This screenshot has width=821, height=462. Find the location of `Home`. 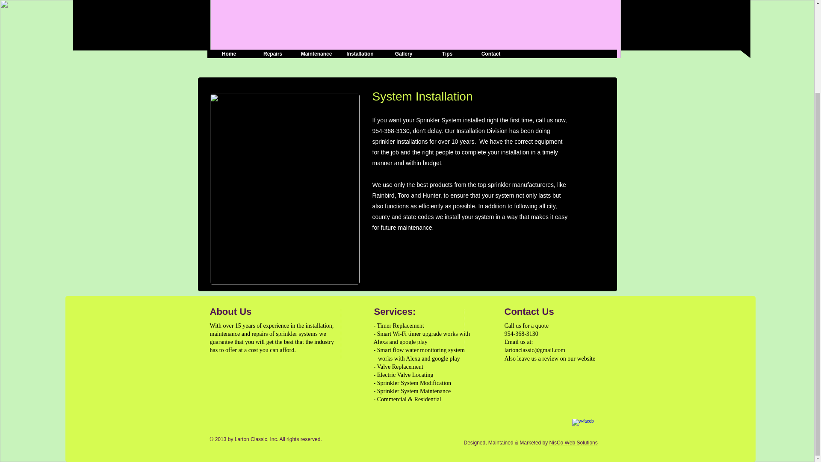

Home is located at coordinates (228, 54).